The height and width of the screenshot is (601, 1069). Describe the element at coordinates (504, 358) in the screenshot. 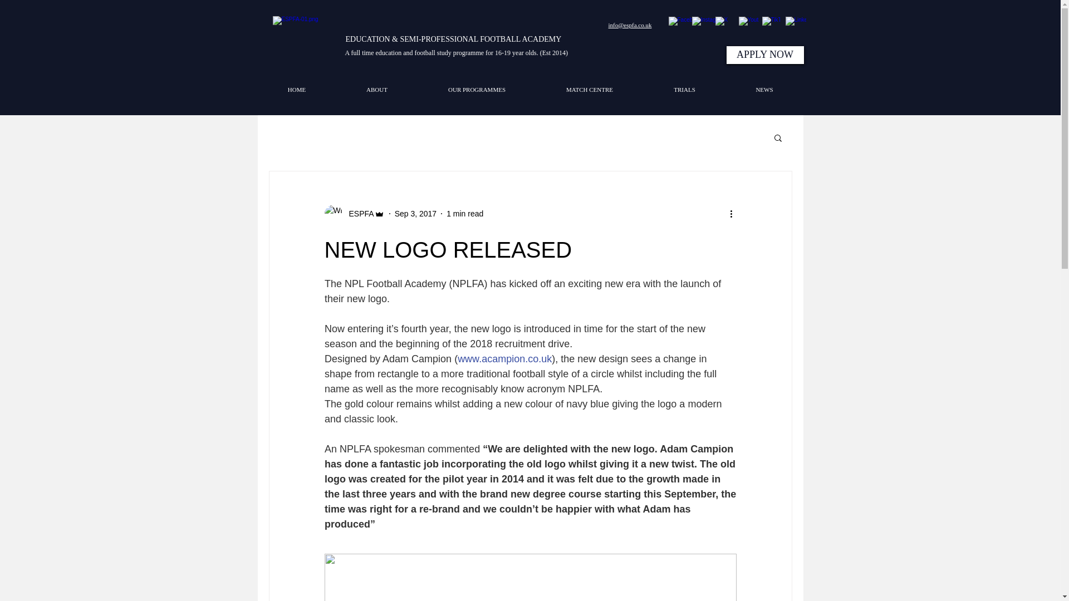

I see `www.acampion.co.uk` at that location.